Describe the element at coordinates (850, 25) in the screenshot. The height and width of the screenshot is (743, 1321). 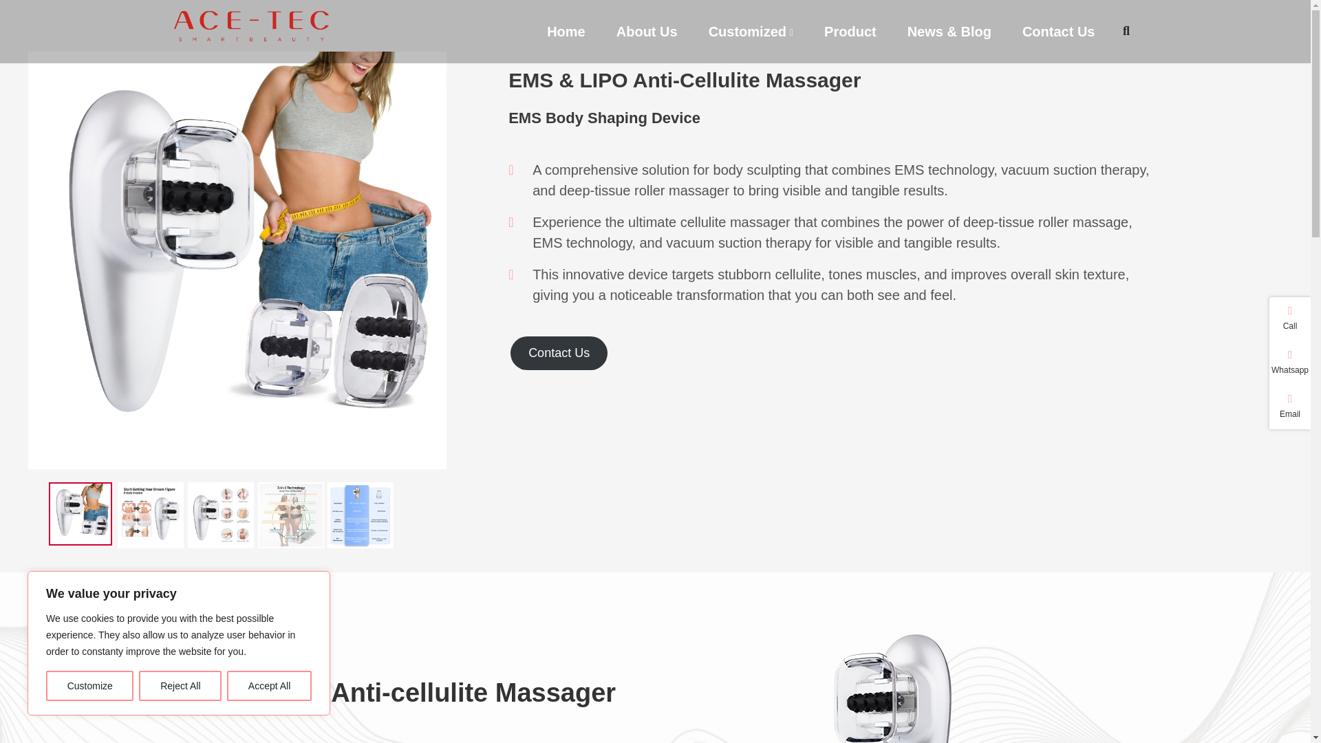
I see `Product` at that location.